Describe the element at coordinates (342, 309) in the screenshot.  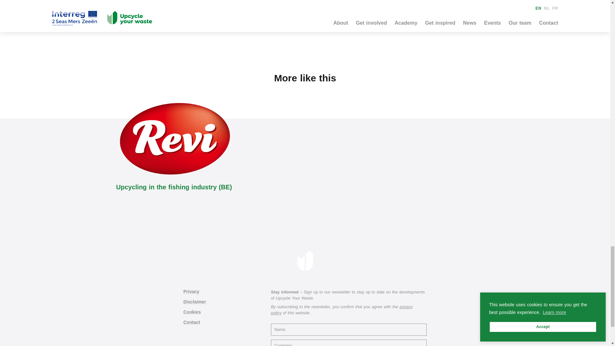
I see `privacy policy` at that location.